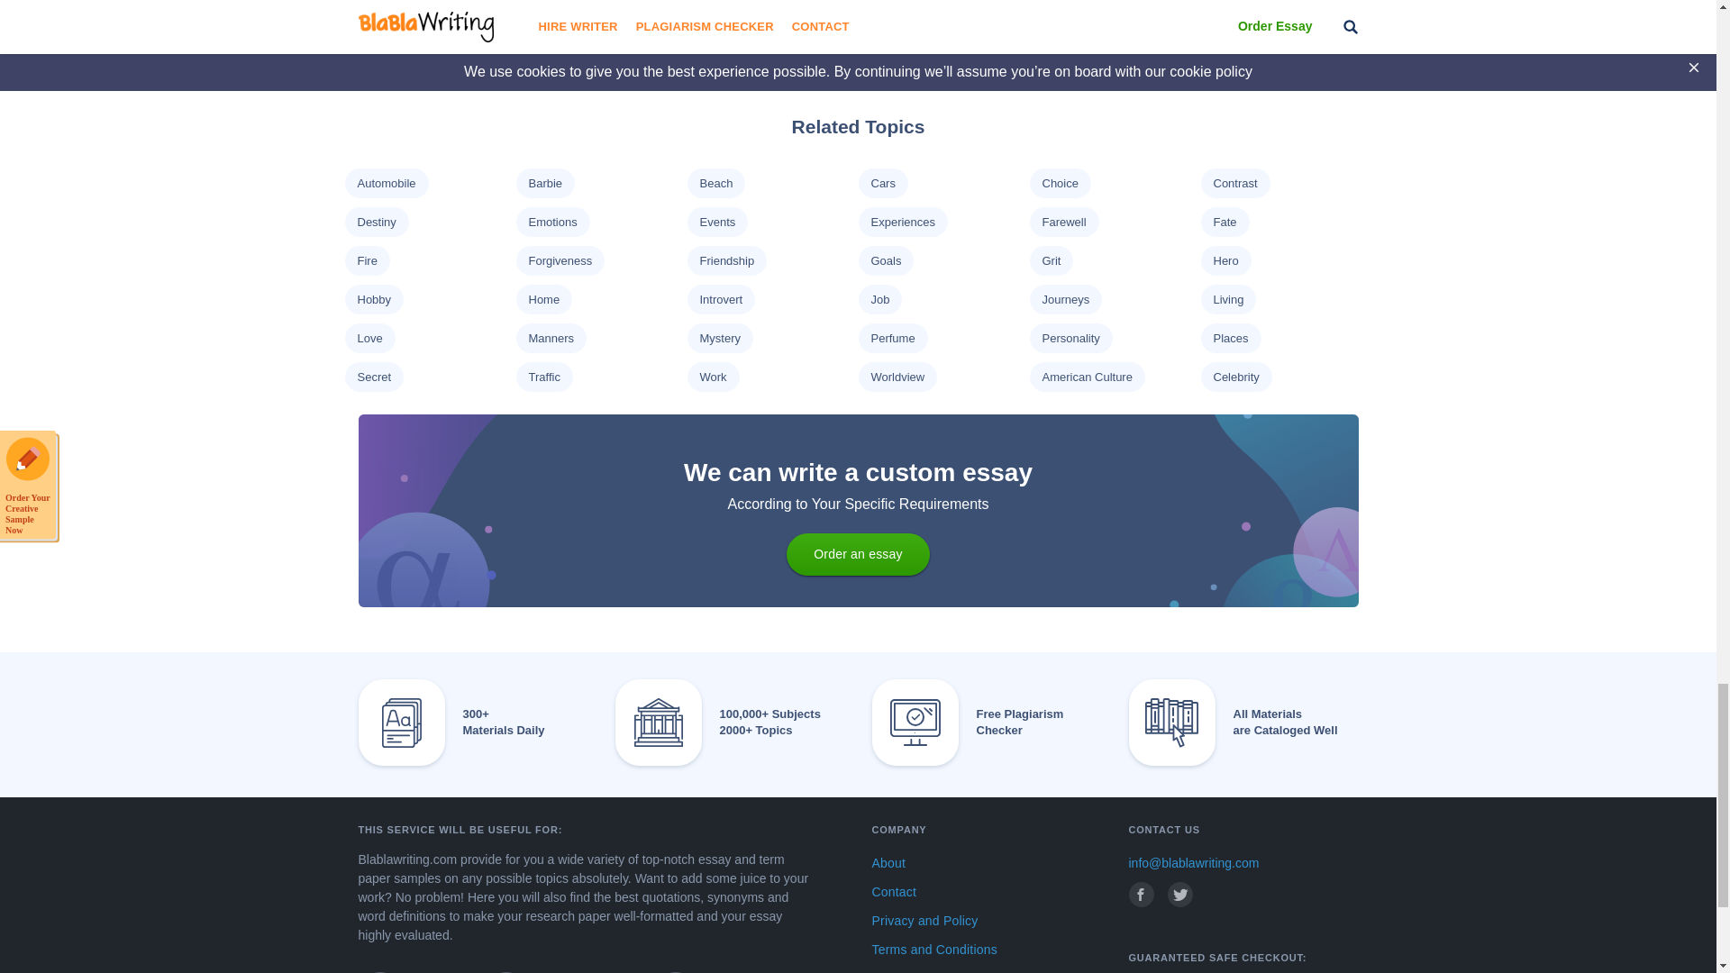 Image resolution: width=1730 pixels, height=973 pixels. I want to click on Barbie, so click(544, 182).